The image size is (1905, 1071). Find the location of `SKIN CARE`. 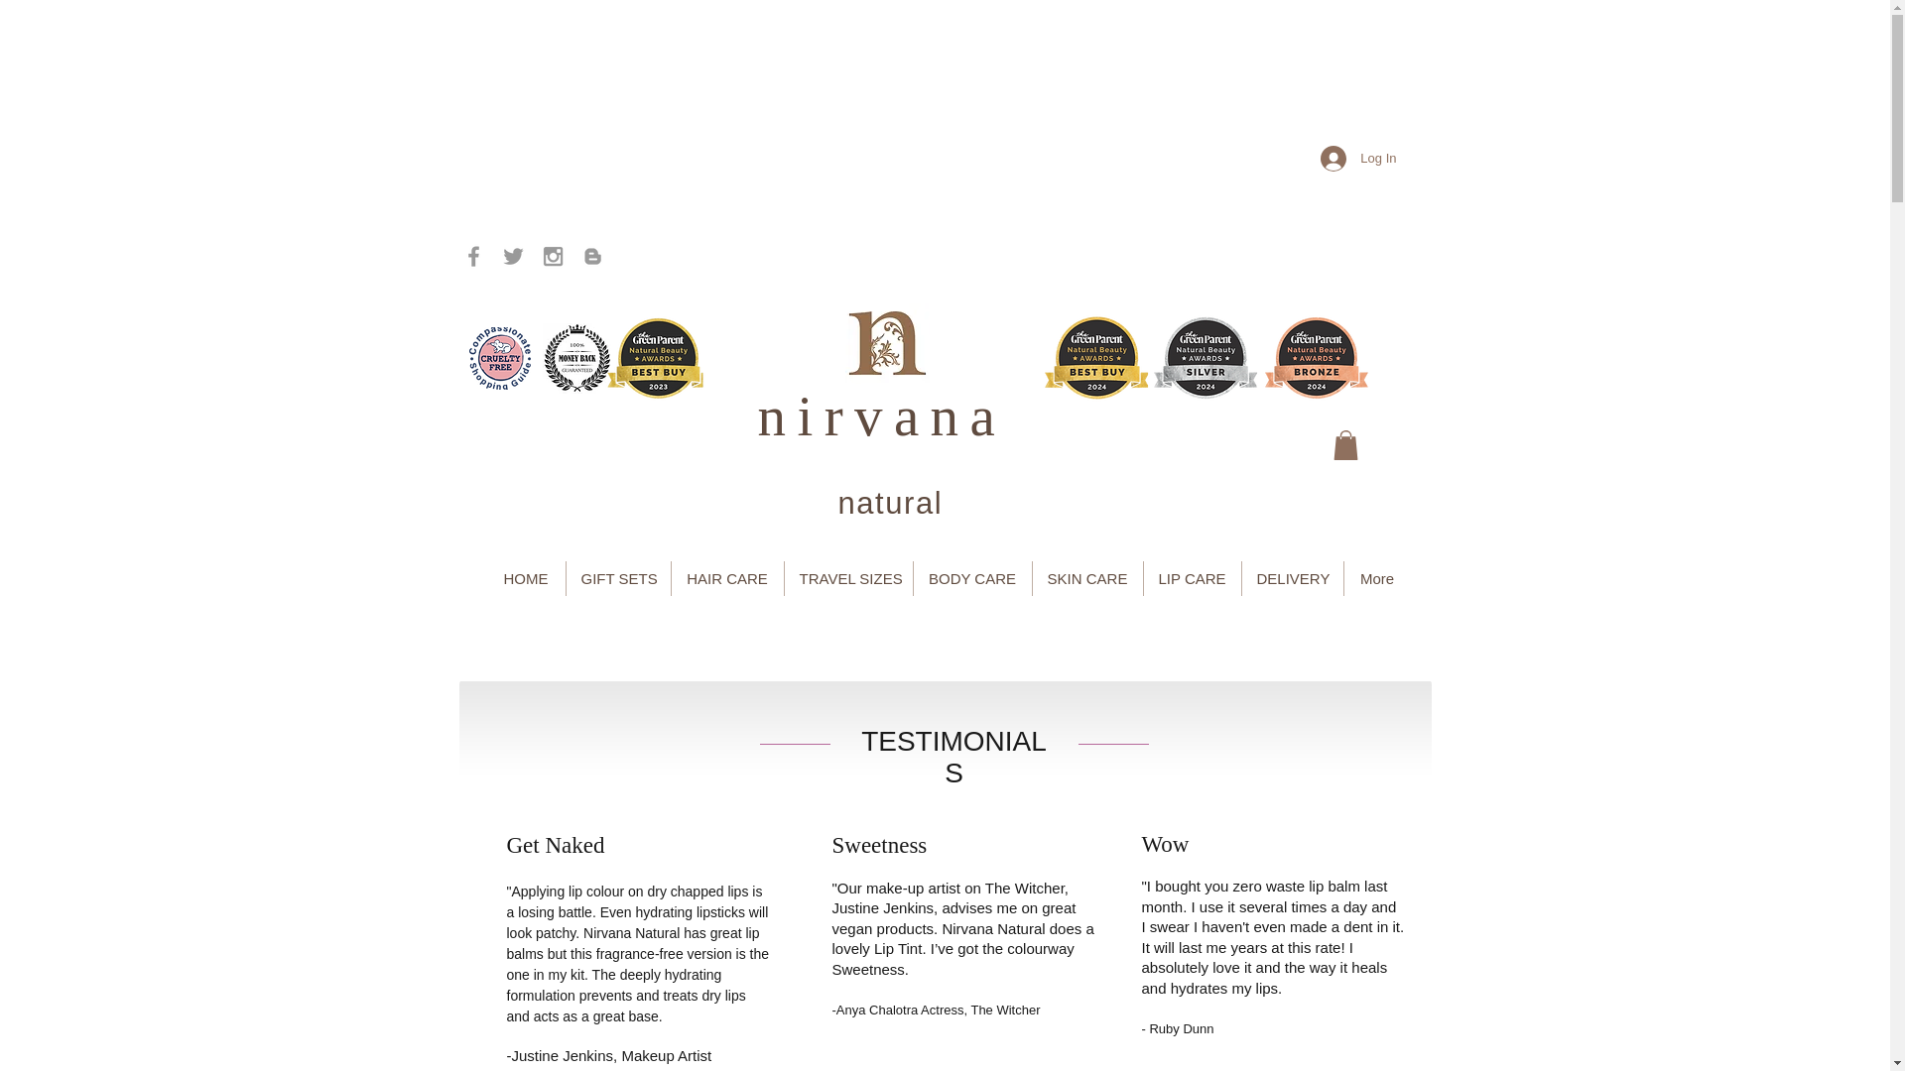

SKIN CARE is located at coordinates (1087, 577).